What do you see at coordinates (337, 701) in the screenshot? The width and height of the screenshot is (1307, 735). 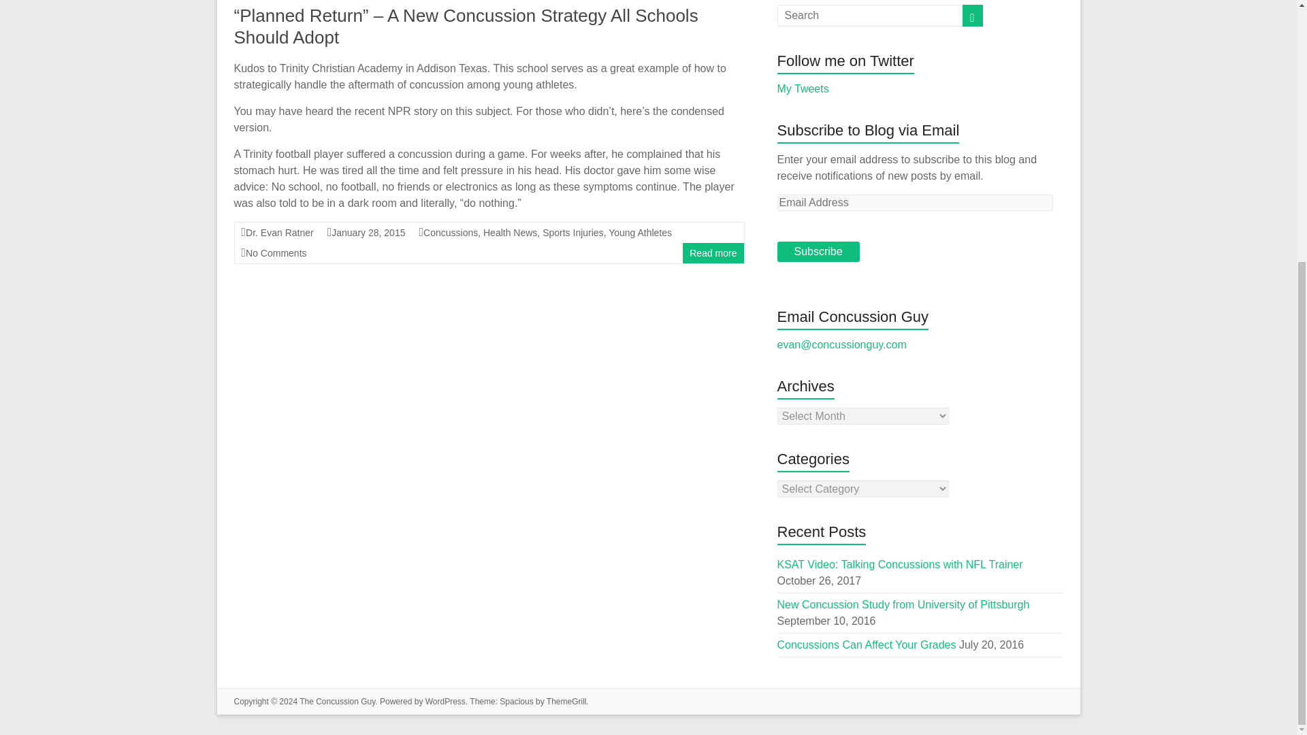 I see `The Concussion Guy` at bounding box center [337, 701].